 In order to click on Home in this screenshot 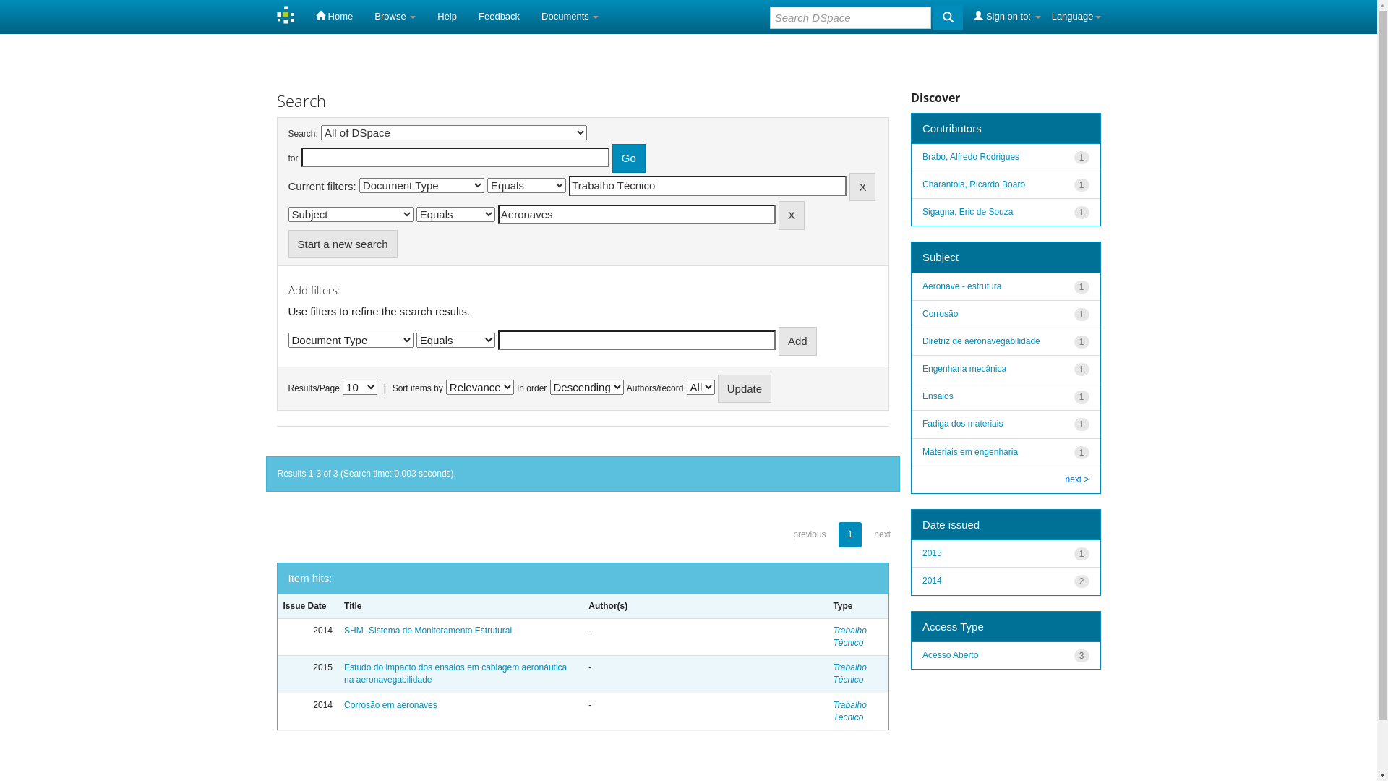, I will do `click(334, 16)`.